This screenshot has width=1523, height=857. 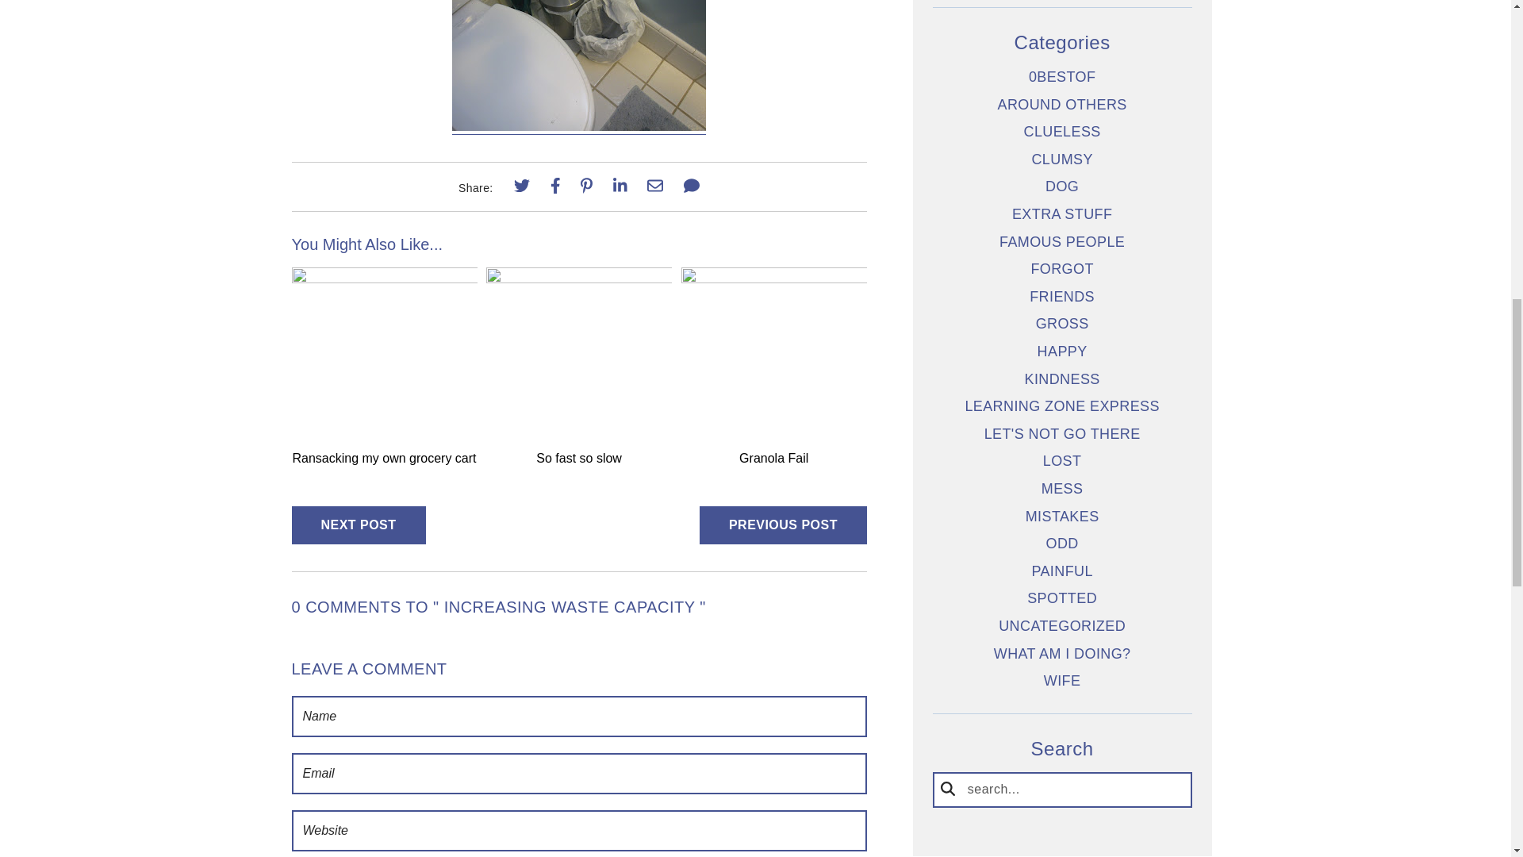 I want to click on So fast so slow, so click(x=578, y=278).